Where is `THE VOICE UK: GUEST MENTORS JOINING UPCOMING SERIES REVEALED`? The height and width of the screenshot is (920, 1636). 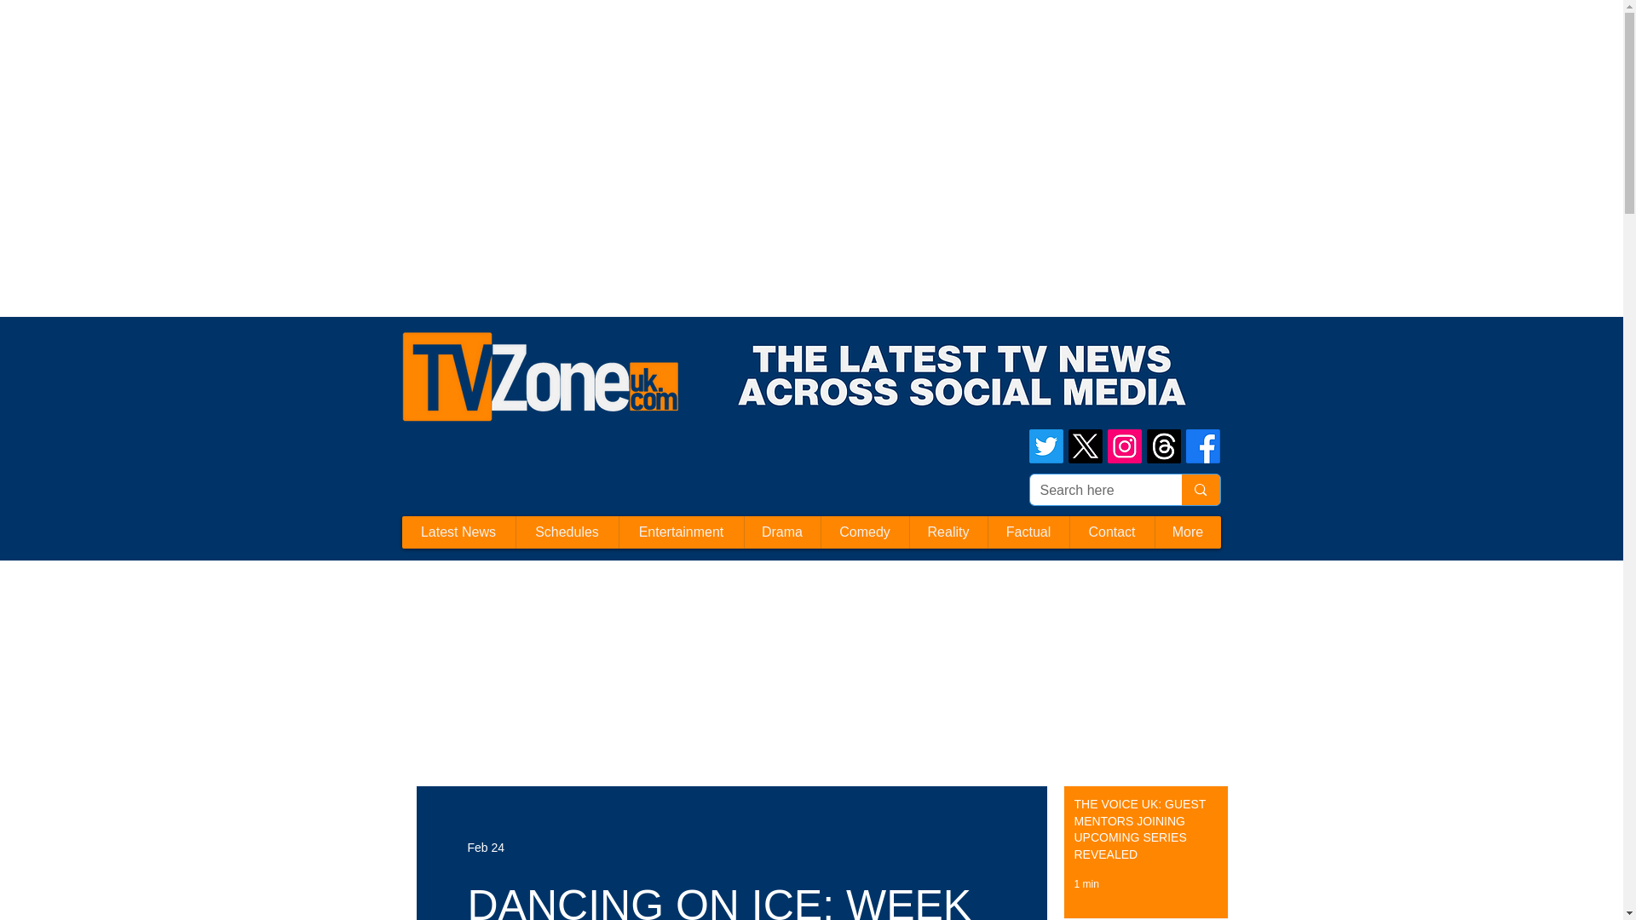
THE VOICE UK: GUEST MENTORS JOINING UPCOMING SERIES REVEALED is located at coordinates (1140, 833).